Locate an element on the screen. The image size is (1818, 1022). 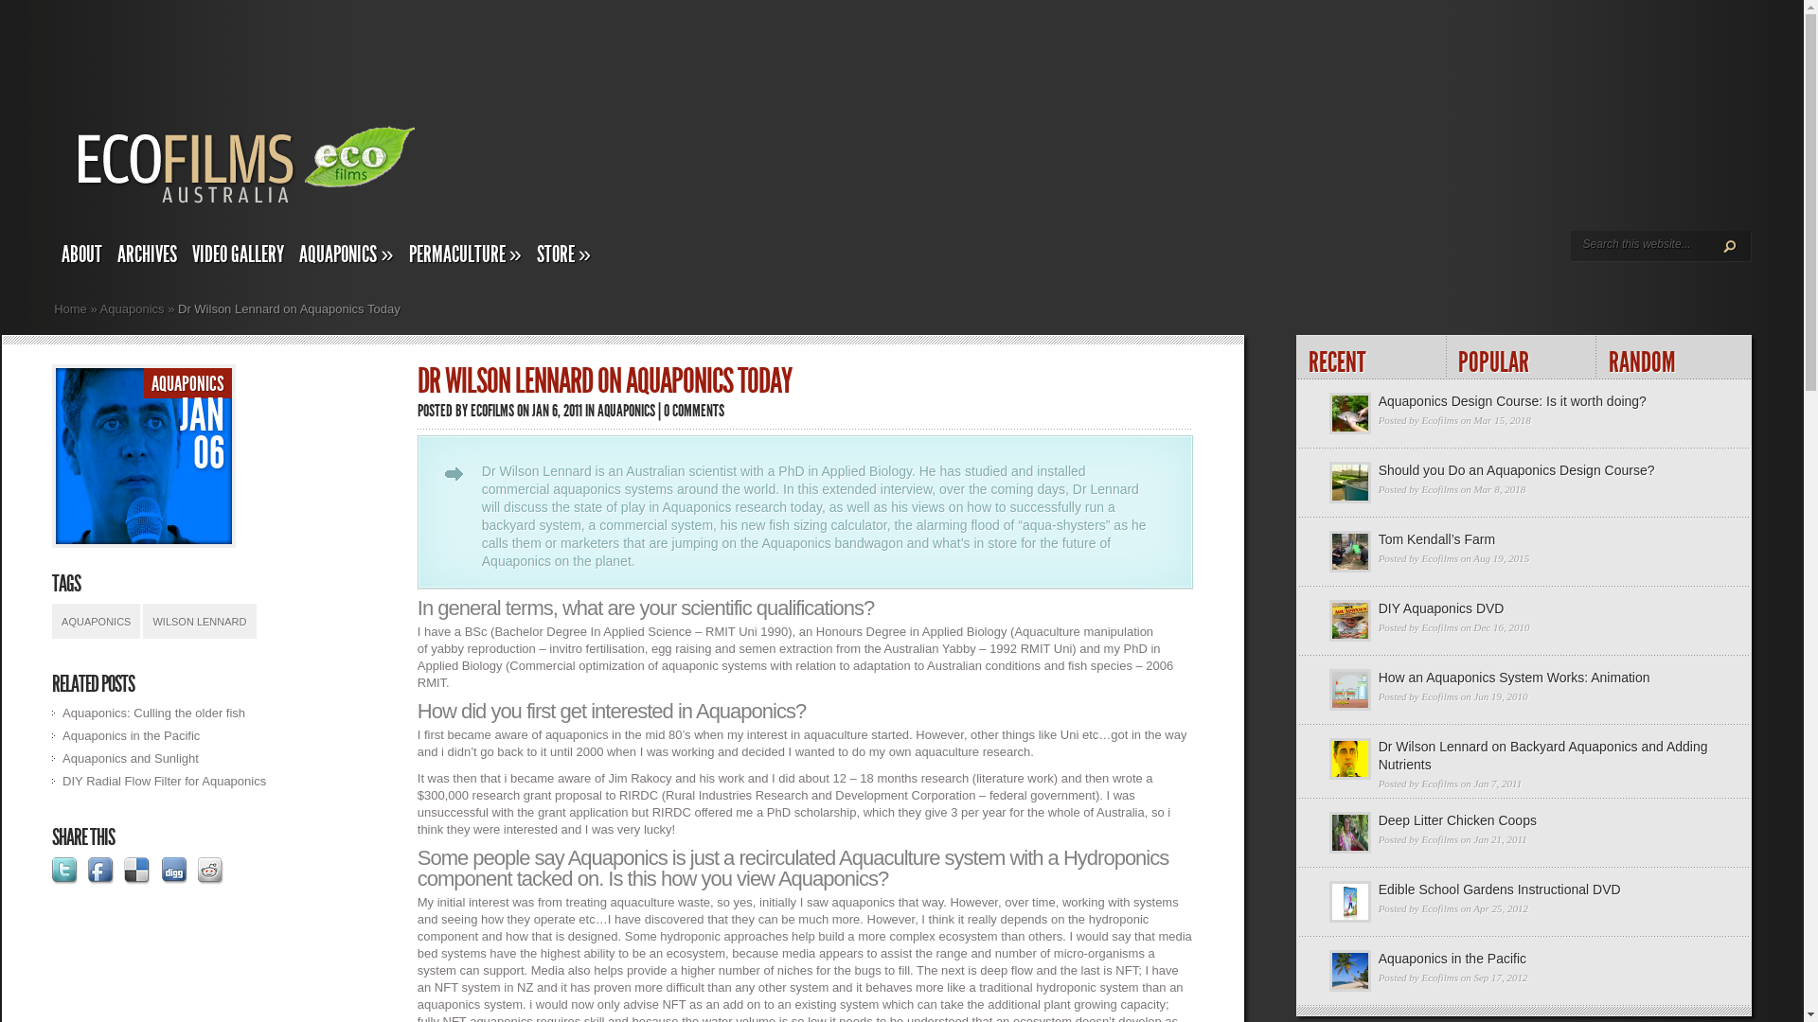
ARCHIVES is located at coordinates (148, 257).